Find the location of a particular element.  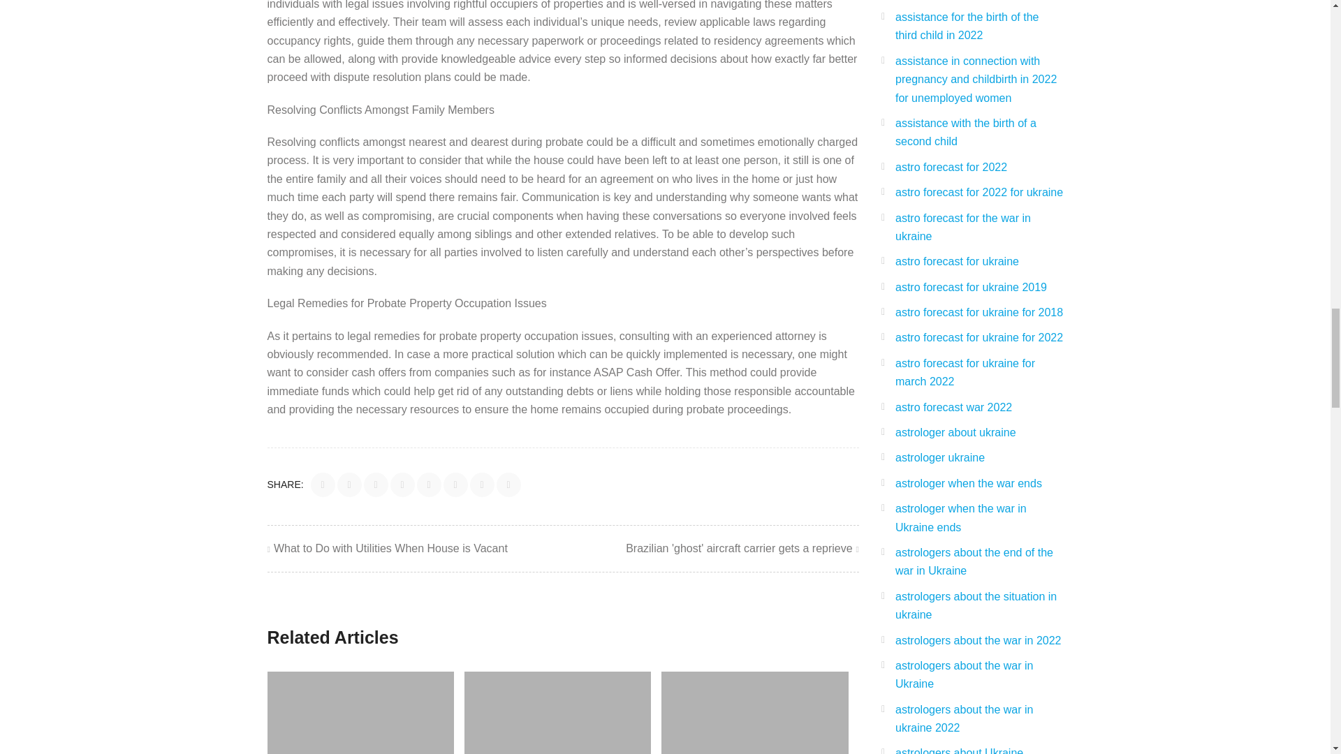

Share on Stumbleupon is located at coordinates (455, 485).